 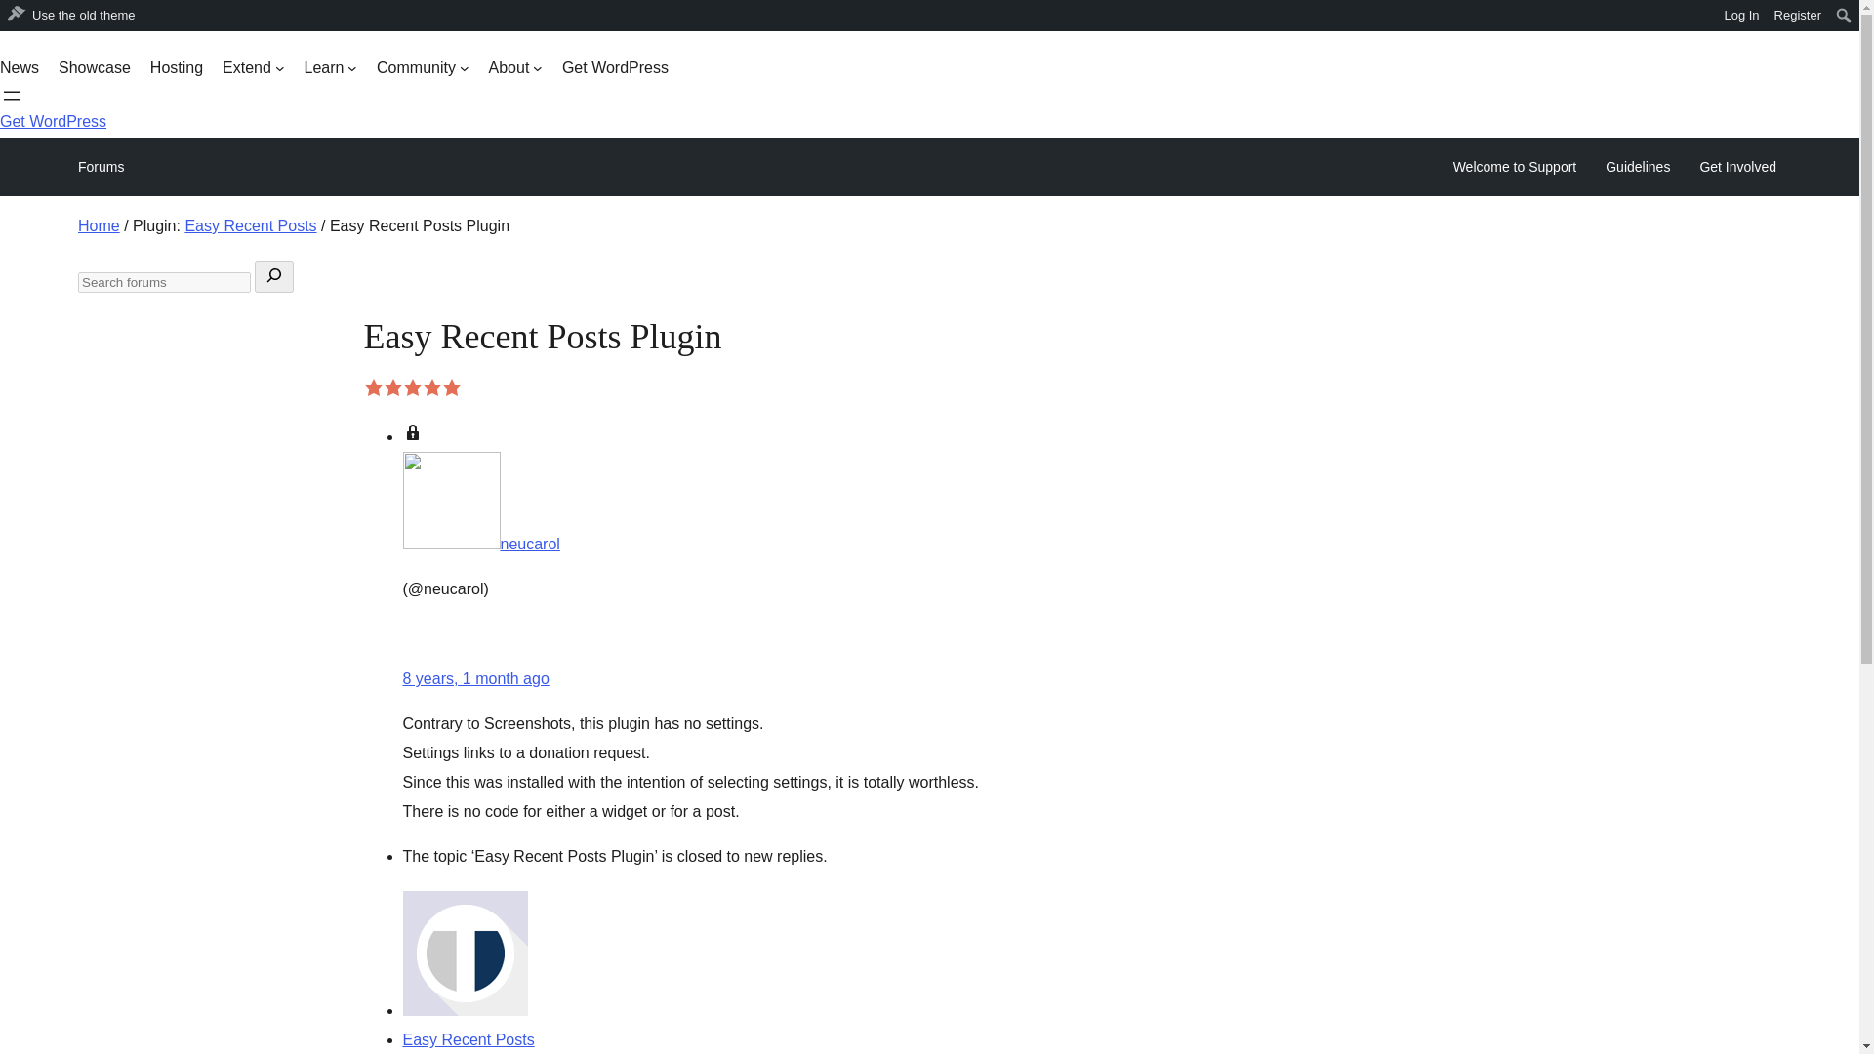 What do you see at coordinates (480, 543) in the screenshot?
I see `View neucarol's profile` at bounding box center [480, 543].